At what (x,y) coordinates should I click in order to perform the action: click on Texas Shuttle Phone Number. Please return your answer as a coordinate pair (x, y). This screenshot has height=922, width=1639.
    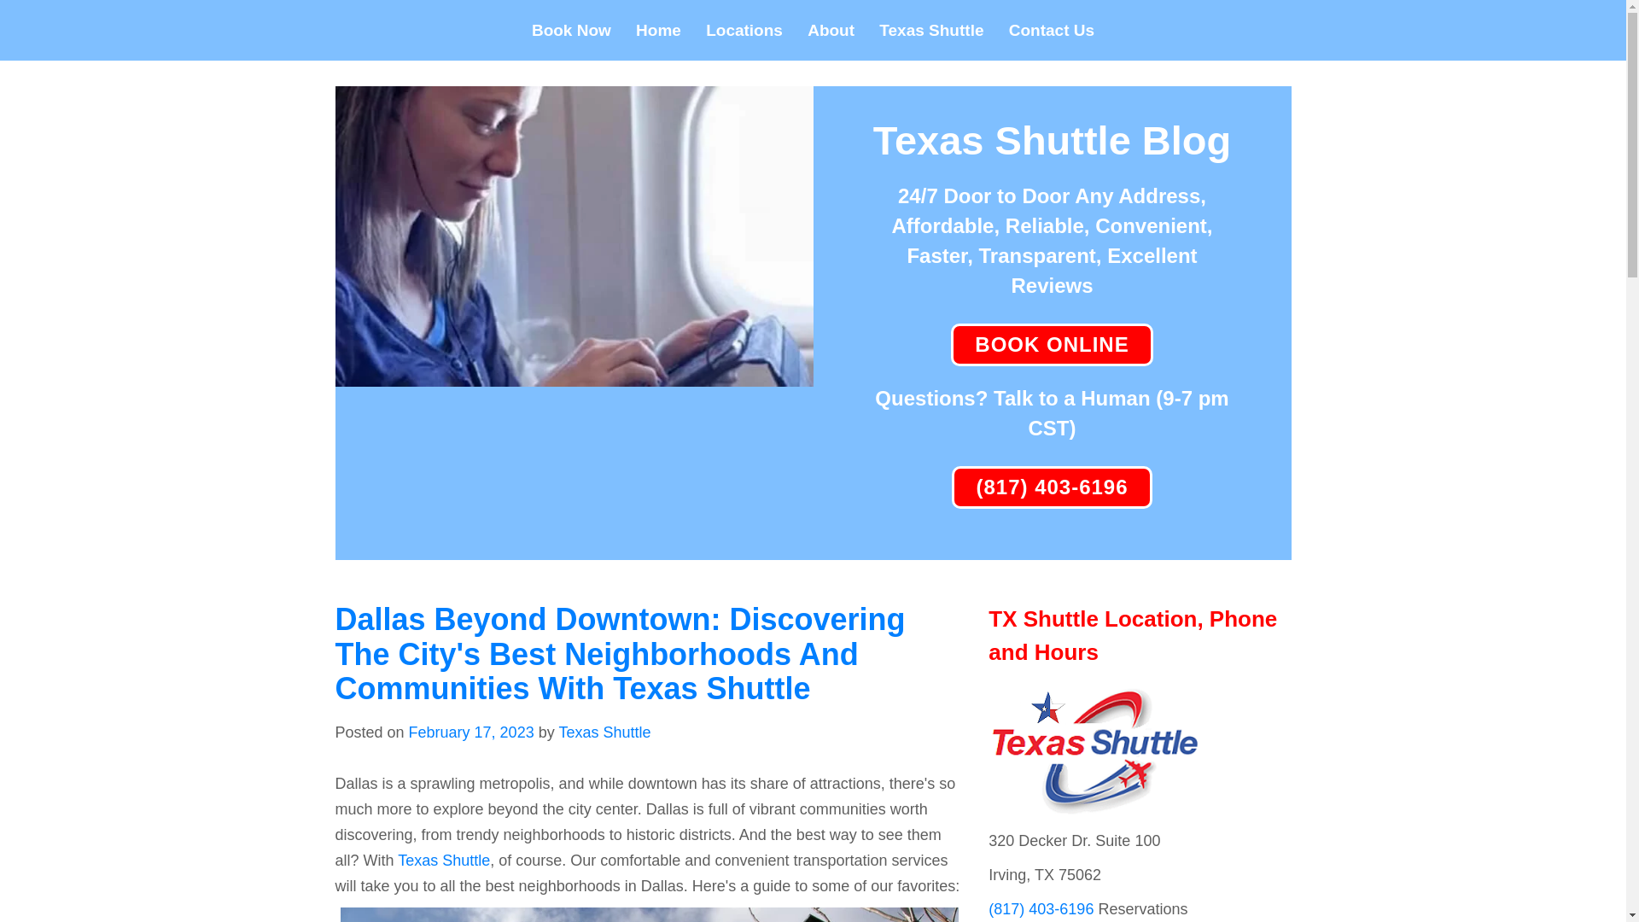
    Looking at the image, I should click on (1052, 487).